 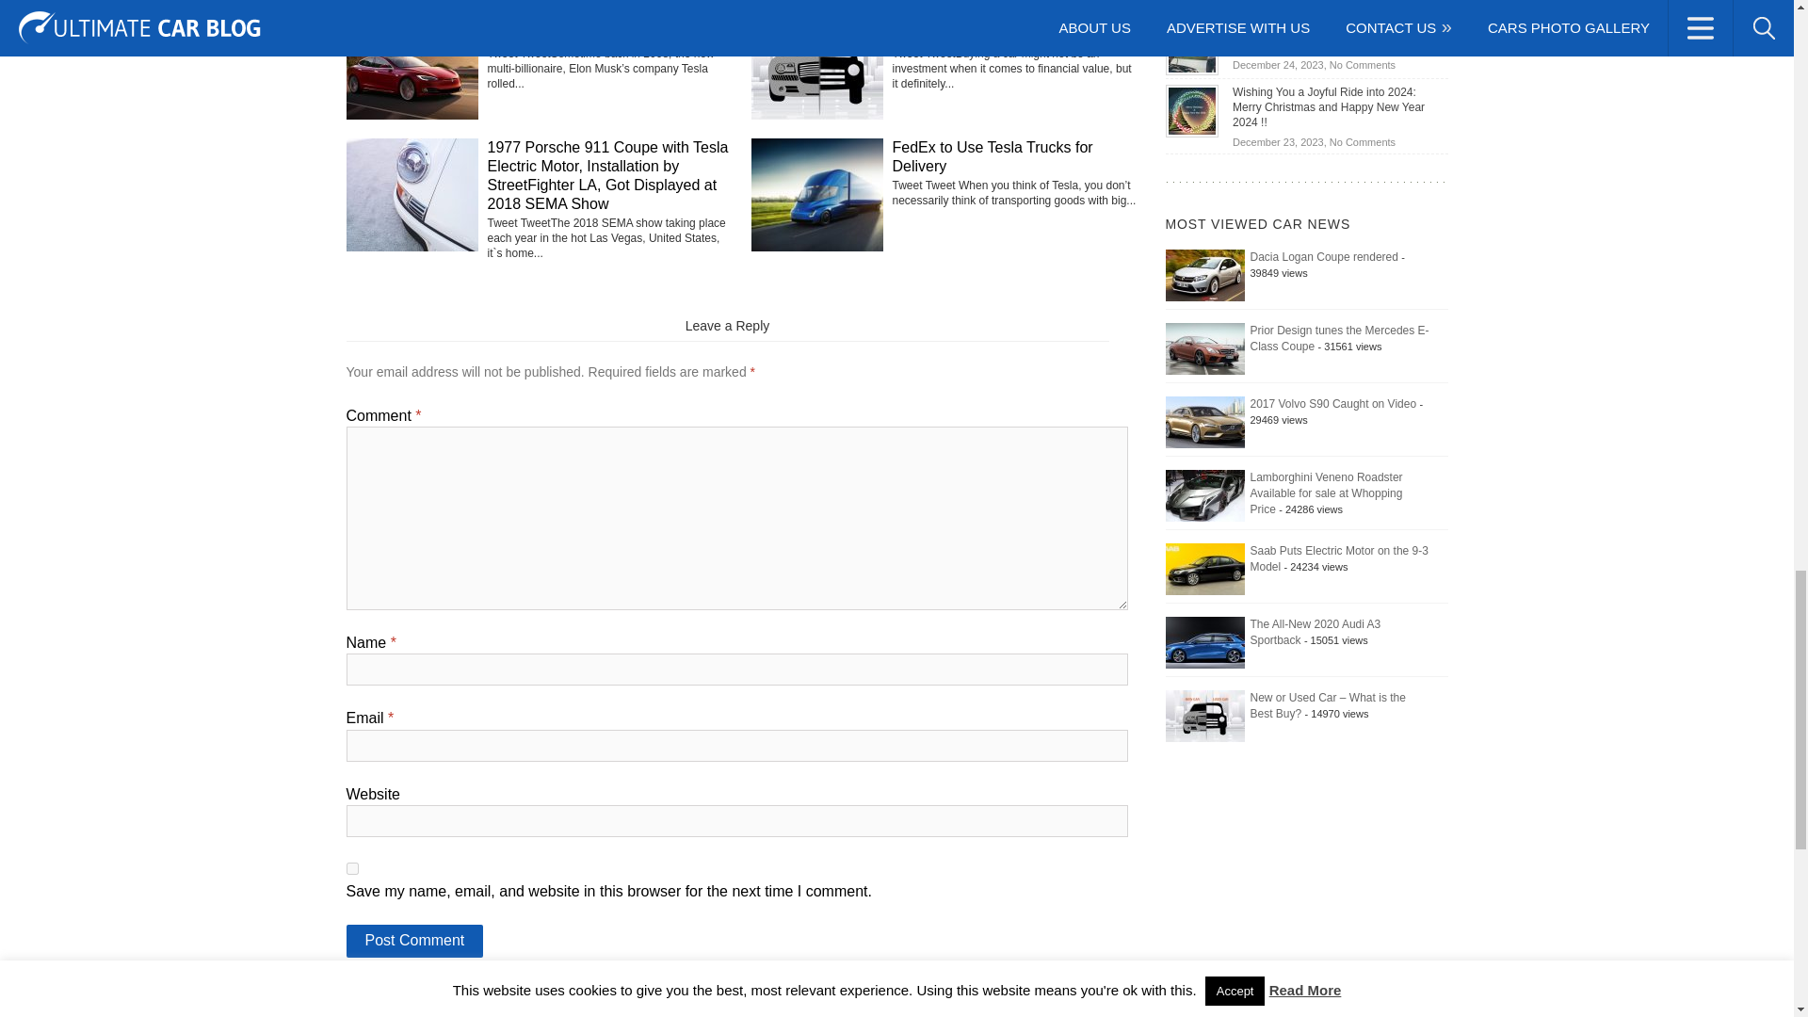 What do you see at coordinates (415, 941) in the screenshot?
I see `Post Comment` at bounding box center [415, 941].